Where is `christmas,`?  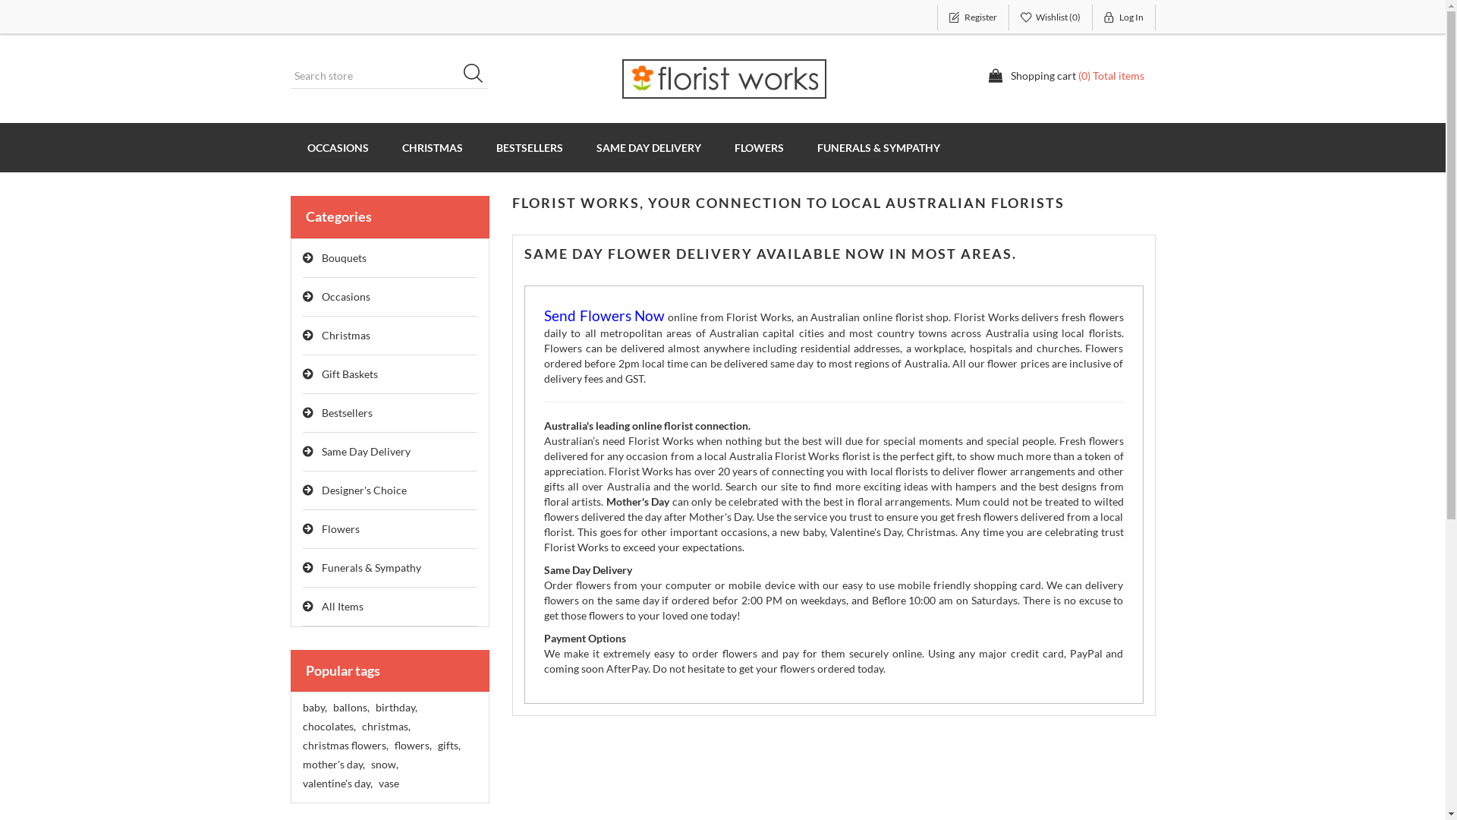
christmas, is located at coordinates (385, 727).